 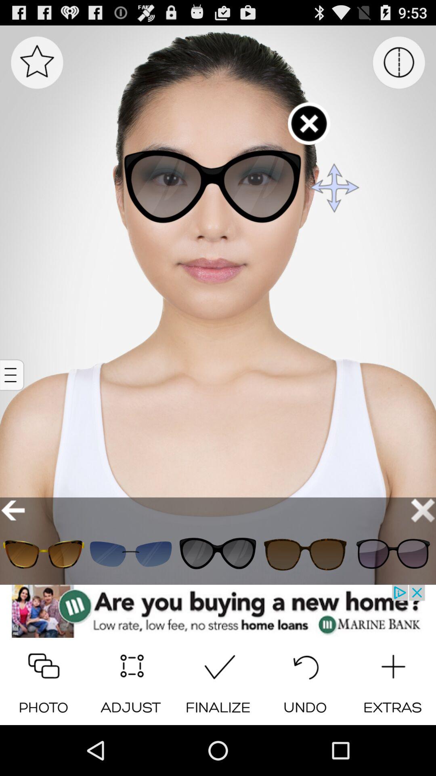 What do you see at coordinates (131, 554) in the screenshot?
I see `select item` at bounding box center [131, 554].